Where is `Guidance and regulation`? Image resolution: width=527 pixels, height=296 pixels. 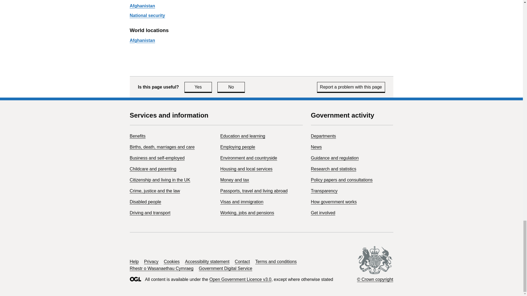
Guidance and regulation is located at coordinates (150, 213).